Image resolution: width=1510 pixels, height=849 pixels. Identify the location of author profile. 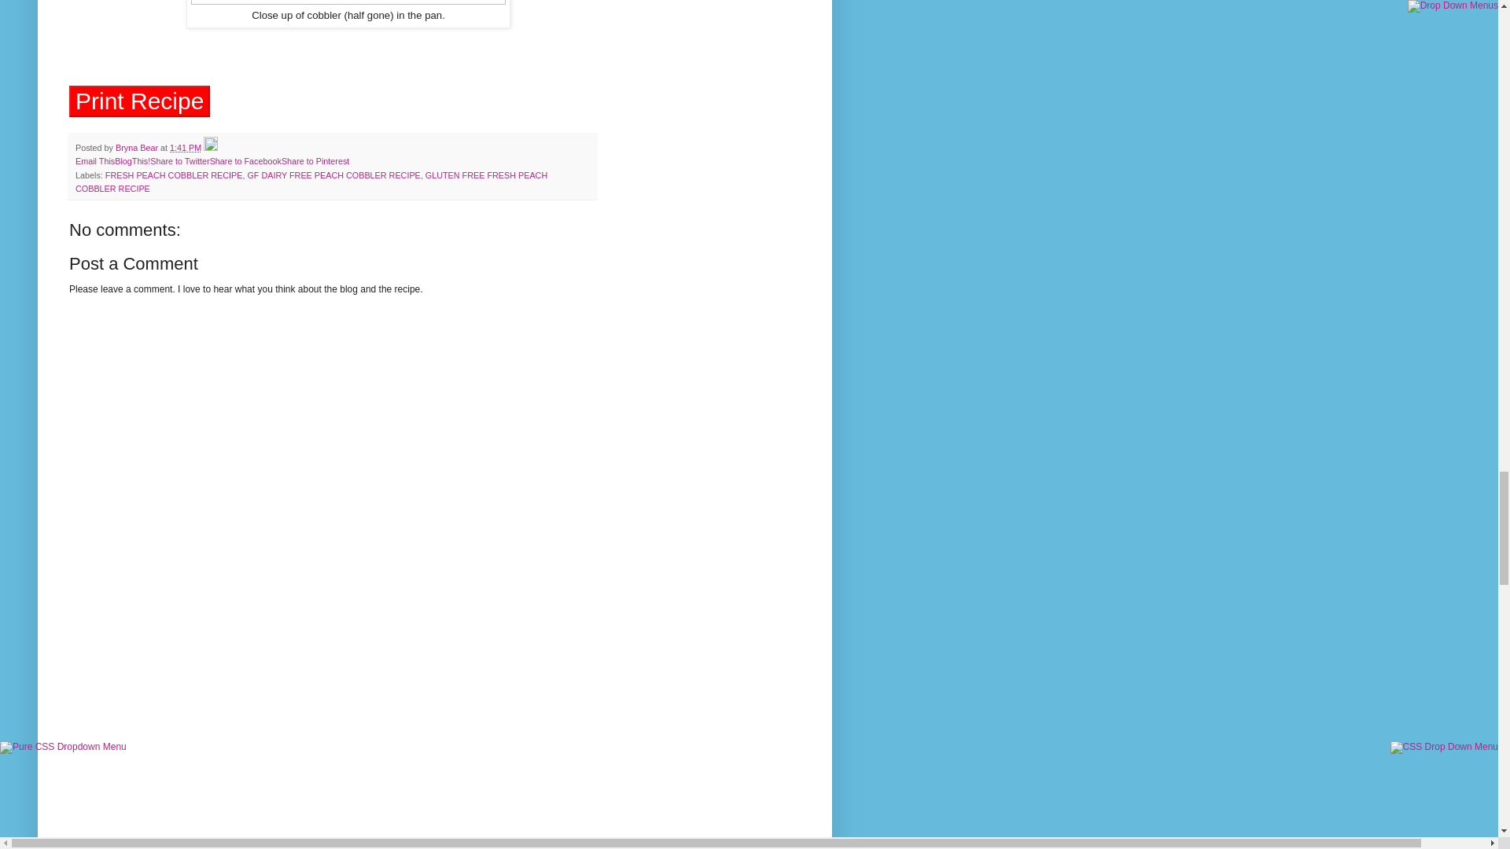
(138, 148).